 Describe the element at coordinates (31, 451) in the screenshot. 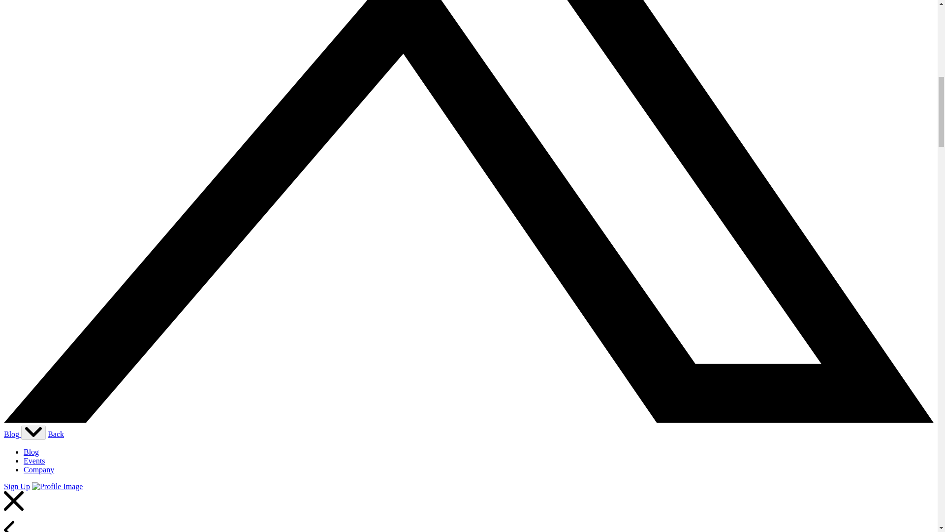

I see `Blog` at that location.